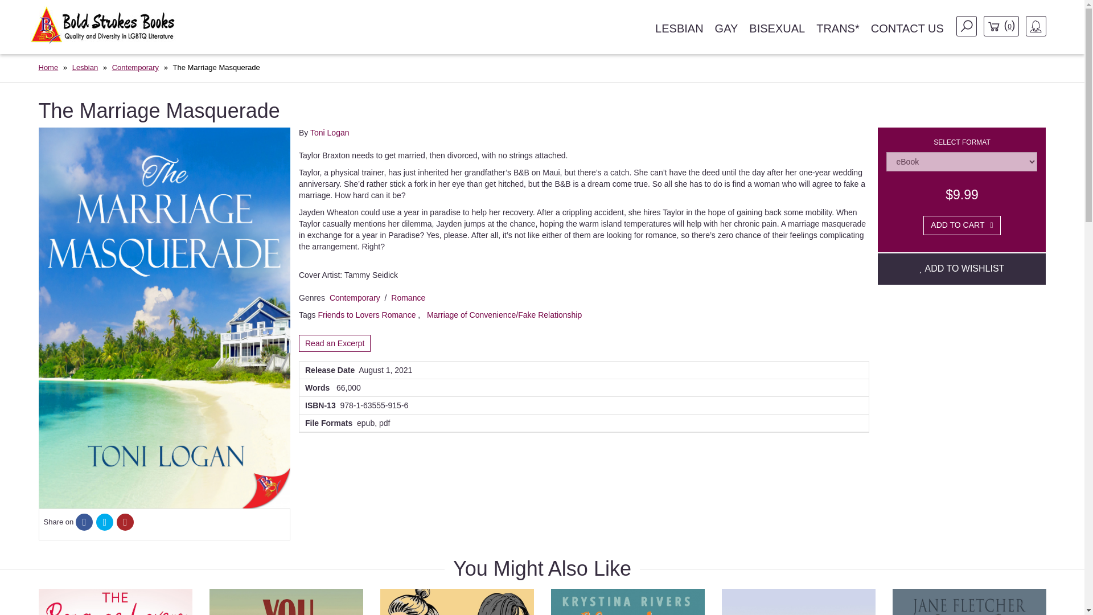 The image size is (1093, 615). What do you see at coordinates (135, 67) in the screenshot?
I see `Contemporary` at bounding box center [135, 67].